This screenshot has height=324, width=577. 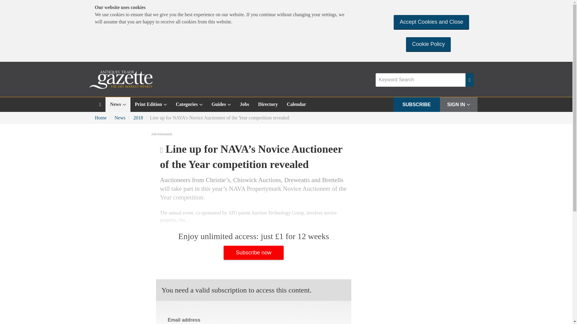 What do you see at coordinates (428, 44) in the screenshot?
I see `Cookie Policy` at bounding box center [428, 44].